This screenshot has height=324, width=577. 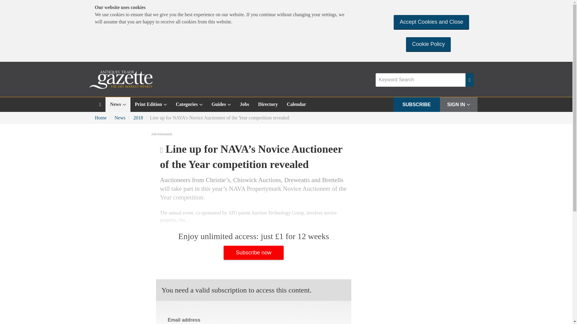 What do you see at coordinates (428, 44) in the screenshot?
I see `Cookie Policy` at bounding box center [428, 44].